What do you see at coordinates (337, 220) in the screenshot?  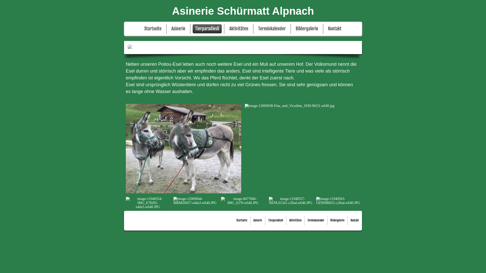 I see `Bildergalerie` at bounding box center [337, 220].